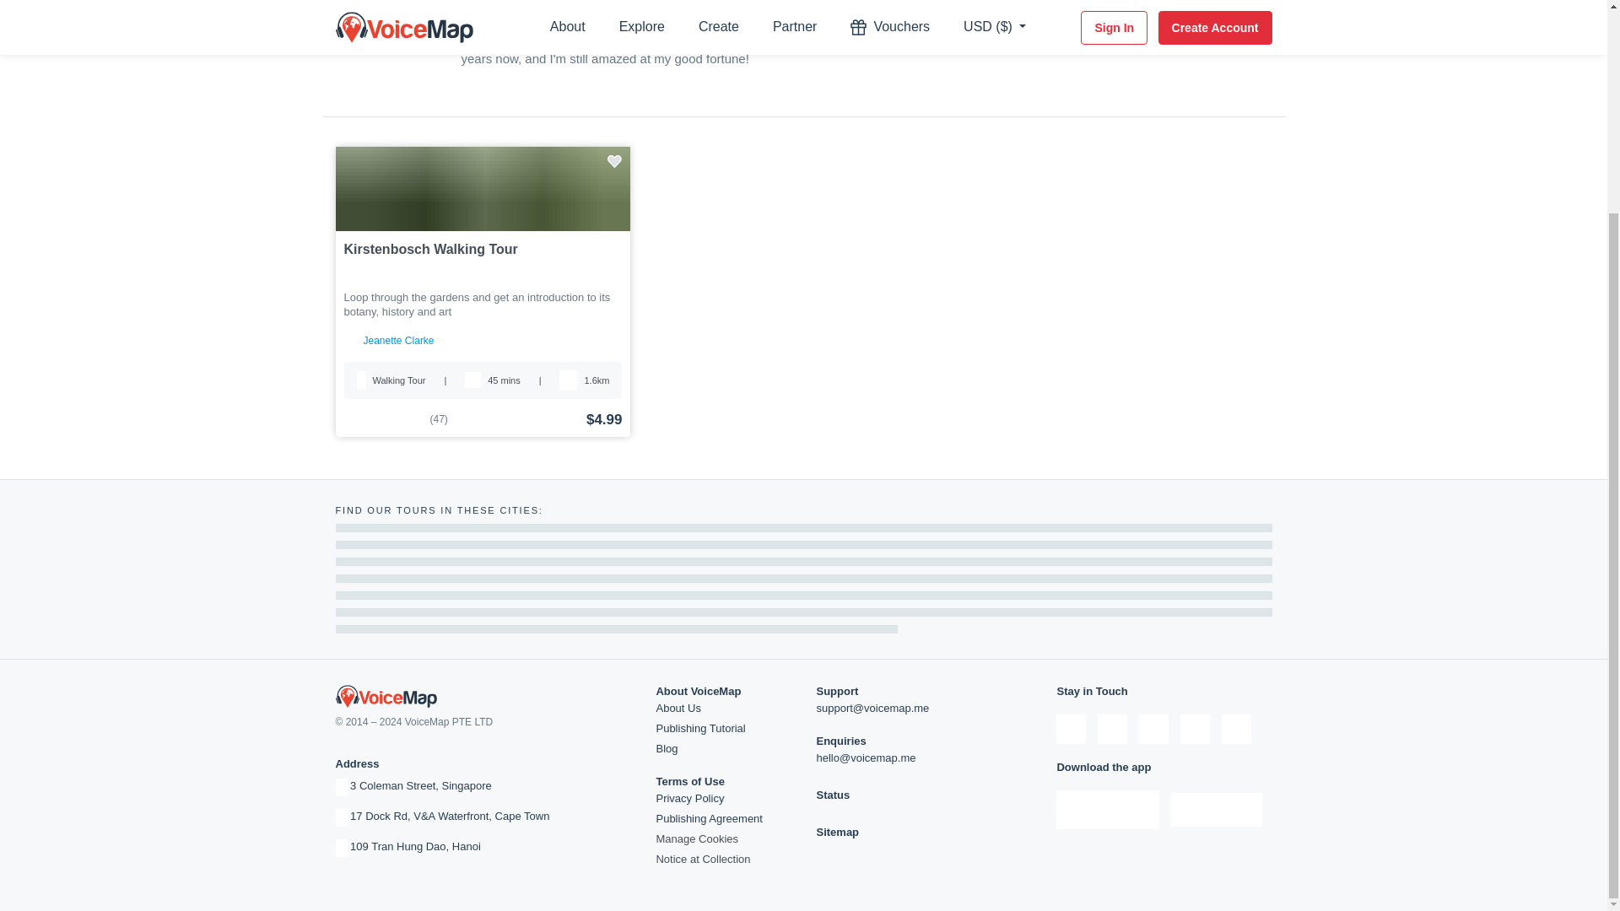  I want to click on Kirstenbosch Walking Tour, so click(483, 250).